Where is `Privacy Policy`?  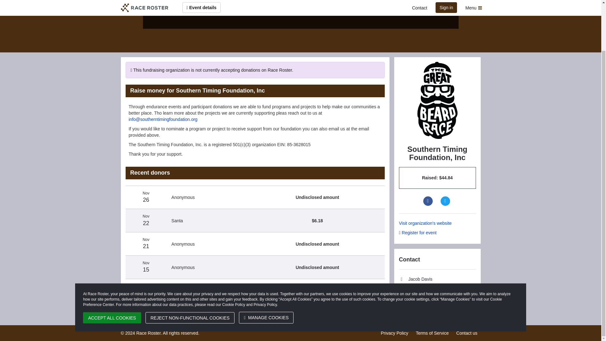
Privacy Policy is located at coordinates (394, 333).